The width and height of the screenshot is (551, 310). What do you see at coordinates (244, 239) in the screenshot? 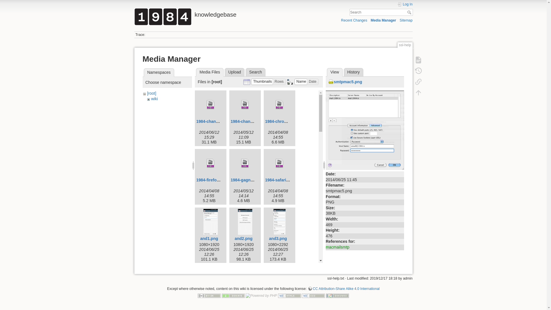
I see `and2.png` at bounding box center [244, 239].